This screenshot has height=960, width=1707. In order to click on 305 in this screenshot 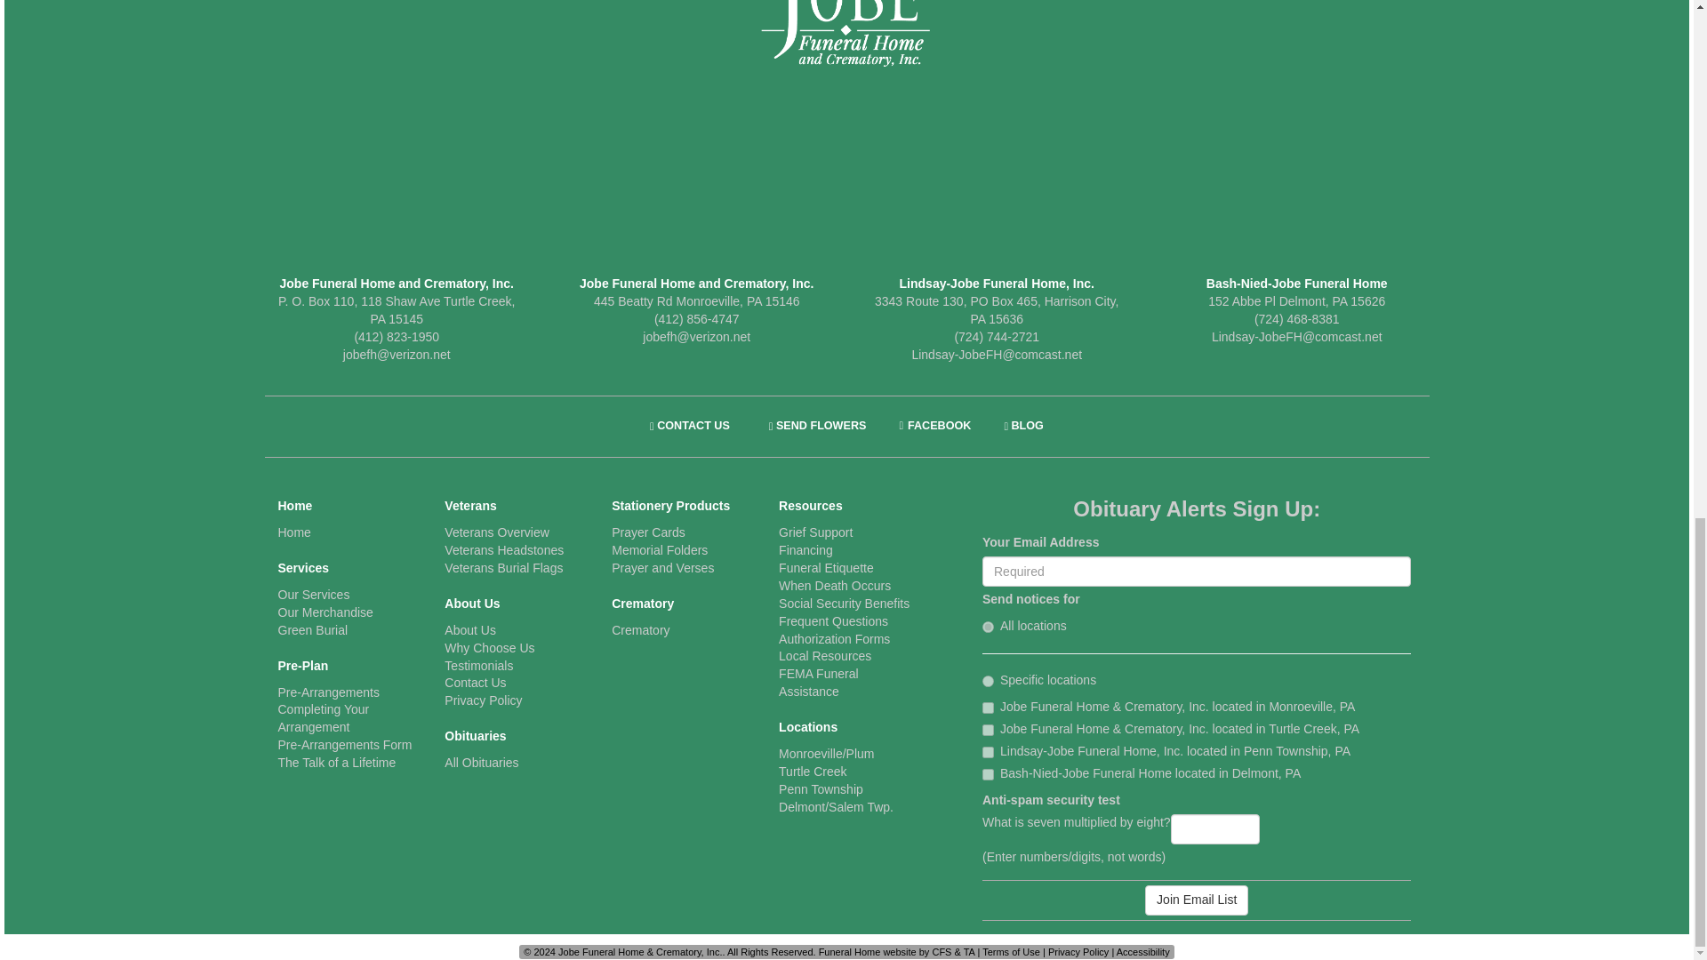, I will do `click(988, 731)`.